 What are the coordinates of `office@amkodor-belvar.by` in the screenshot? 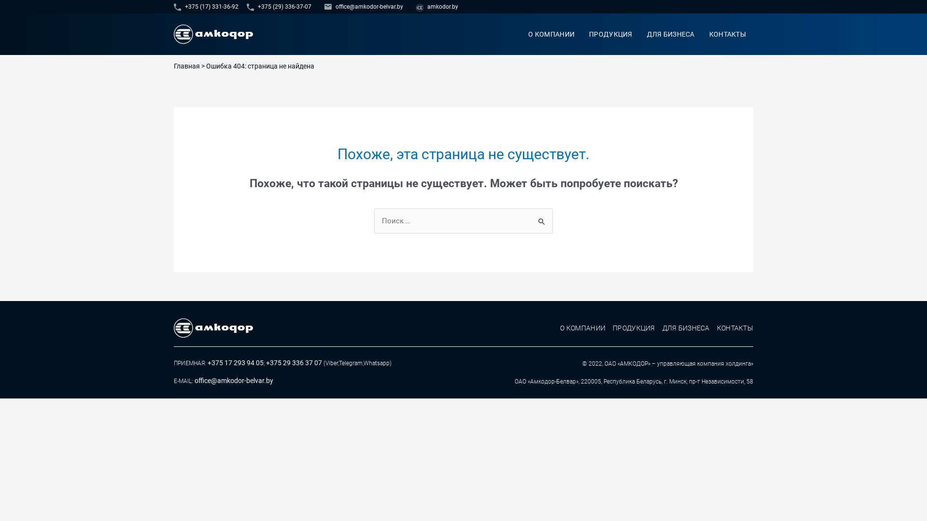 It's located at (368, 7).